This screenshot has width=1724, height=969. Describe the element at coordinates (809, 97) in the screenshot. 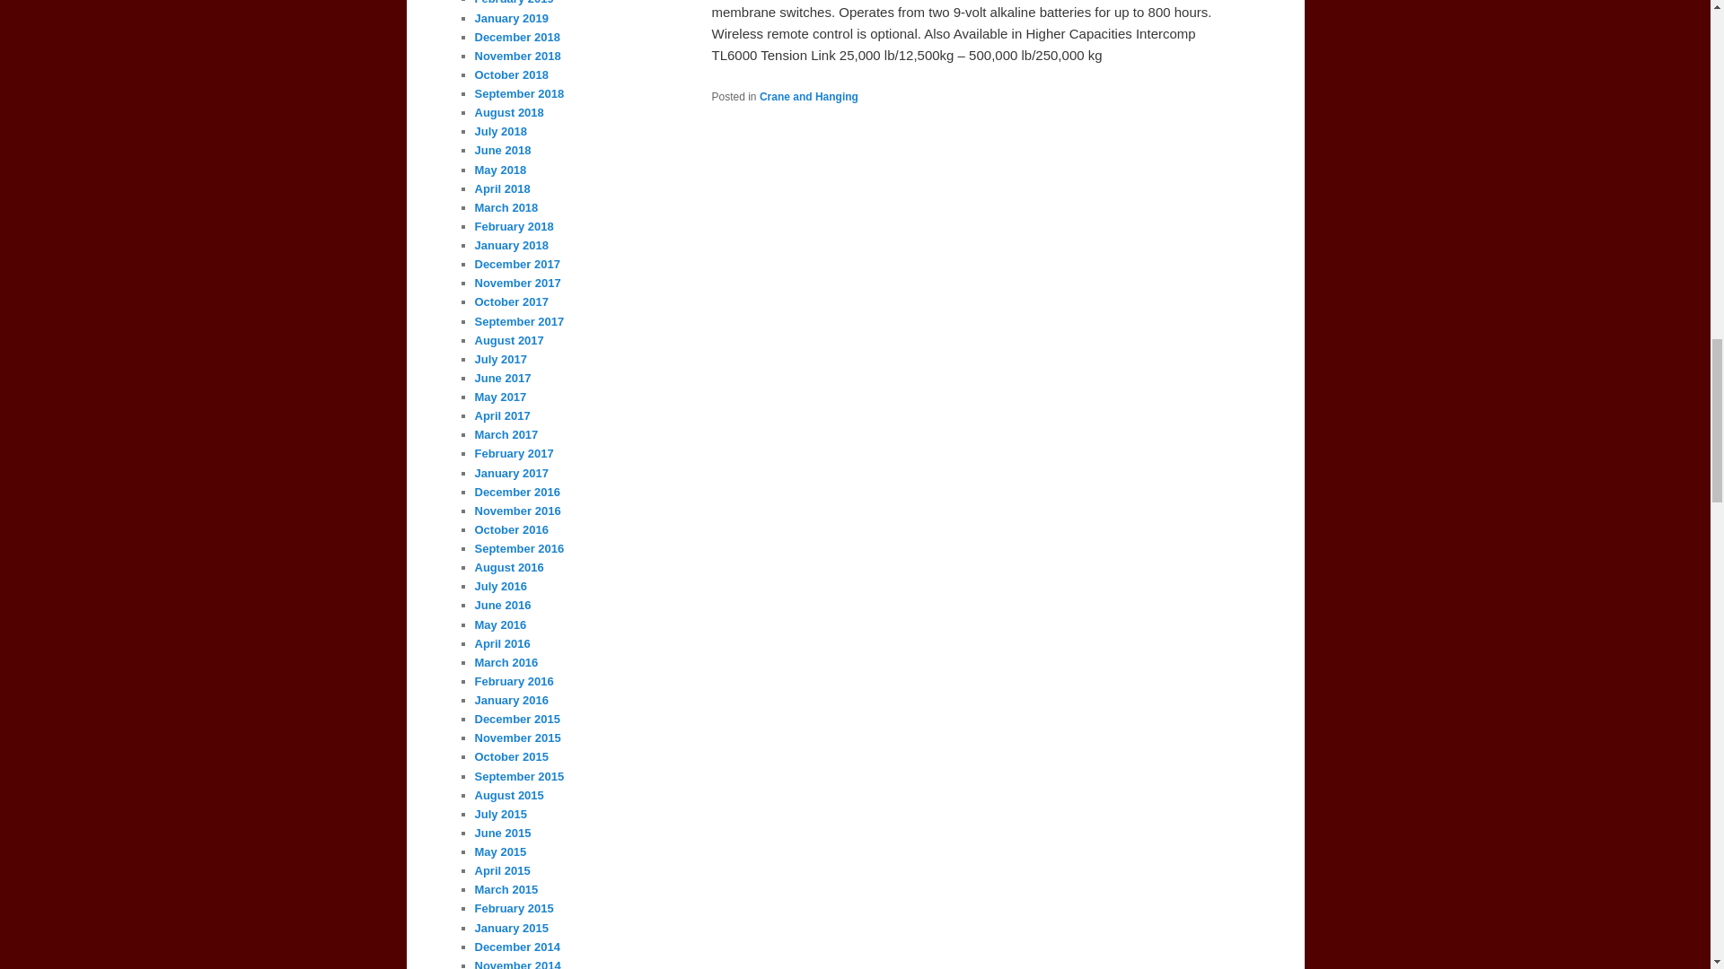

I see `Crane and Hanging` at that location.